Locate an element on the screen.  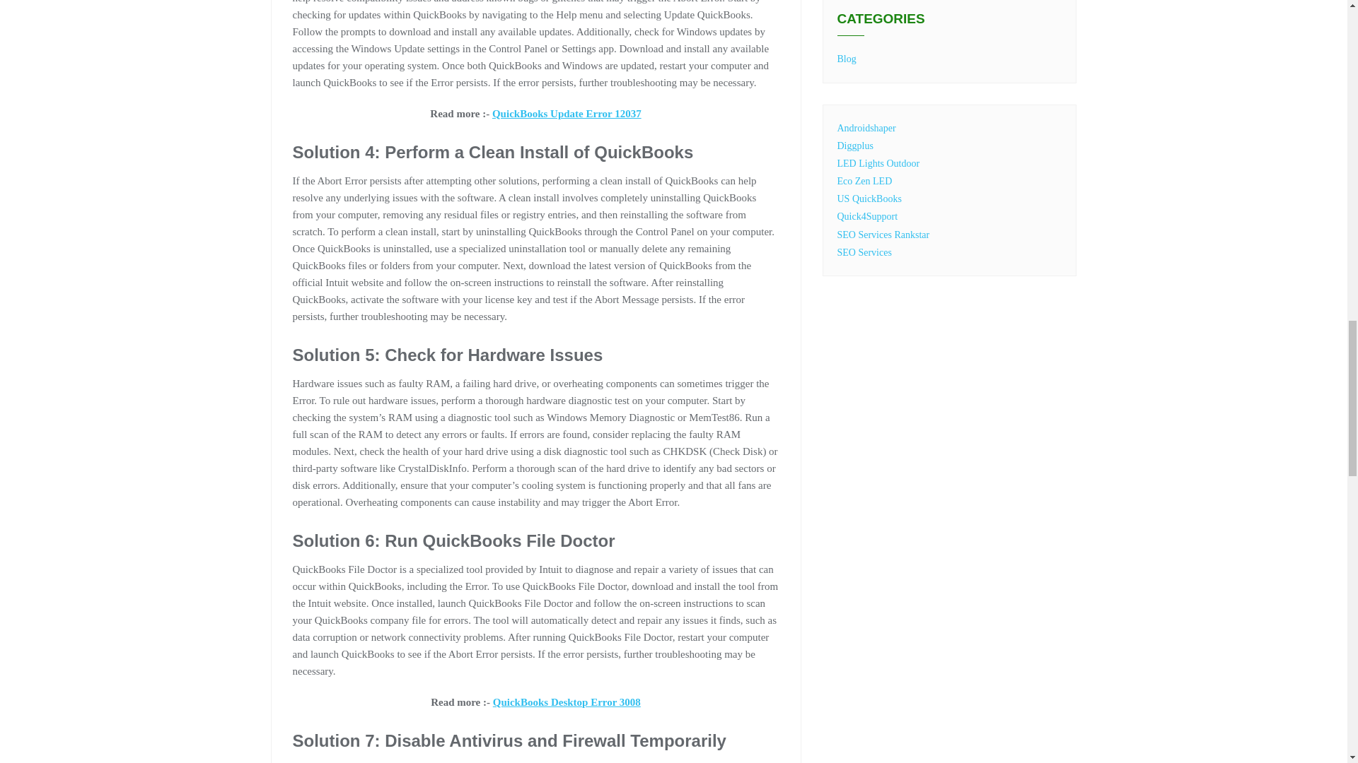
QuickBooks Desktop Error 3008 is located at coordinates (567, 702).